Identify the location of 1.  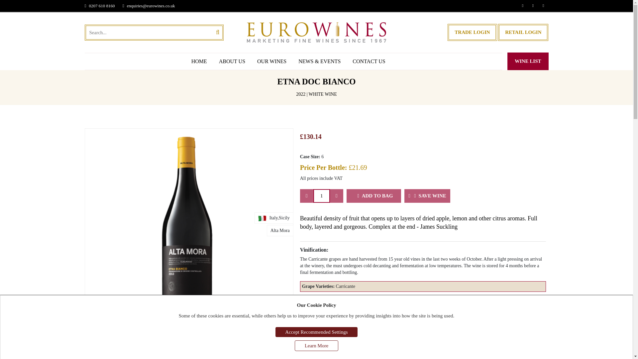
(321, 196).